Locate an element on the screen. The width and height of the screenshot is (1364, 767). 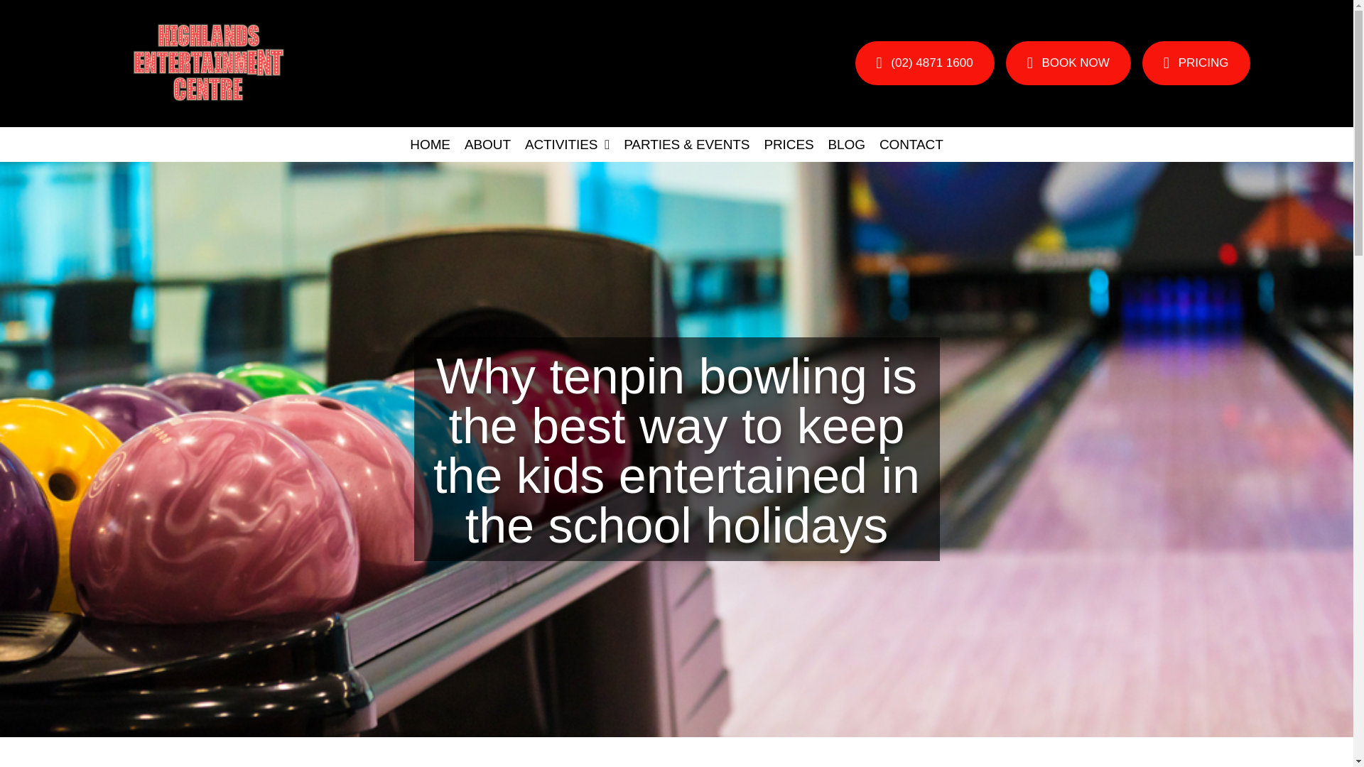
HOME is located at coordinates (429, 144).